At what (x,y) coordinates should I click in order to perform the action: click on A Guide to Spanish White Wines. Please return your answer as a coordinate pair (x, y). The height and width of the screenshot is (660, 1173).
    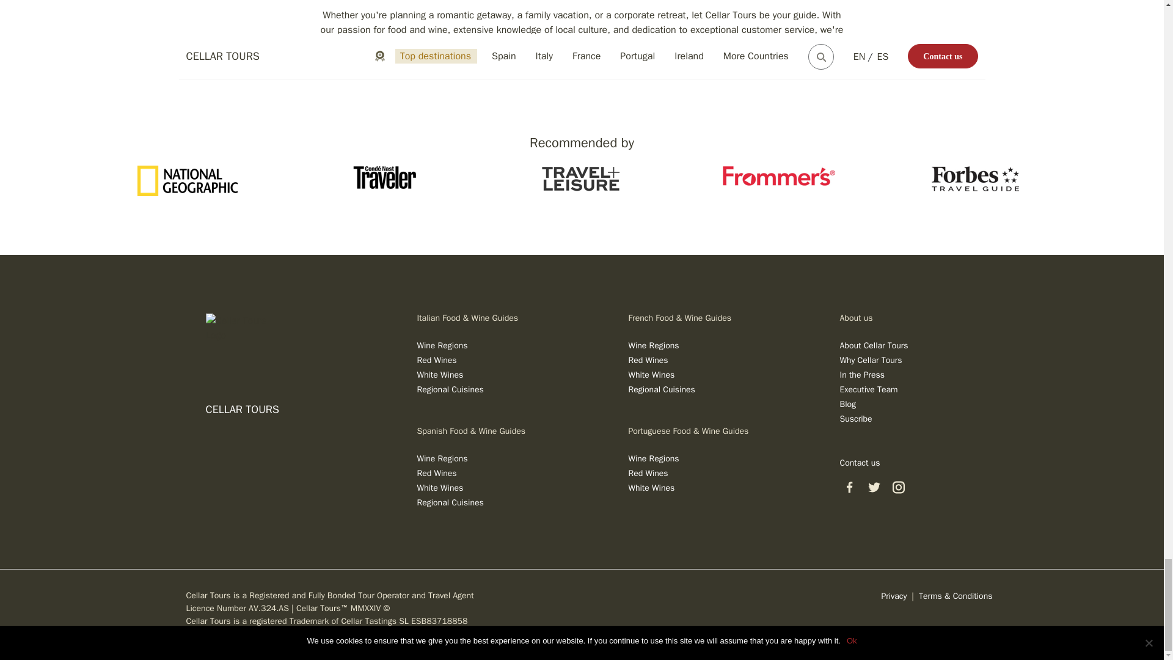
    Looking at the image, I should click on (440, 488).